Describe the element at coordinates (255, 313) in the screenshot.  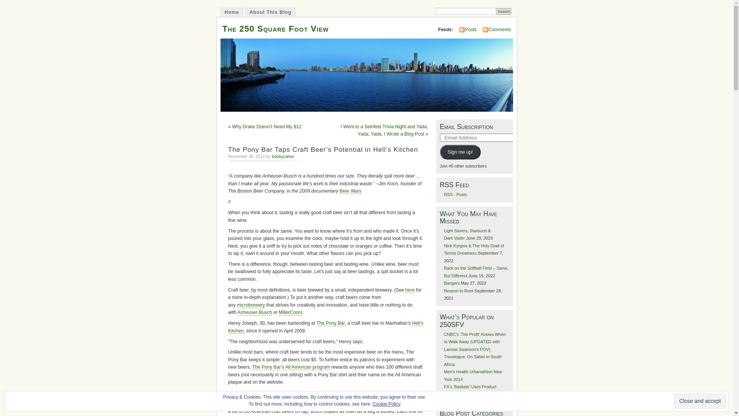
I see `Anheuser-Busch` at that location.